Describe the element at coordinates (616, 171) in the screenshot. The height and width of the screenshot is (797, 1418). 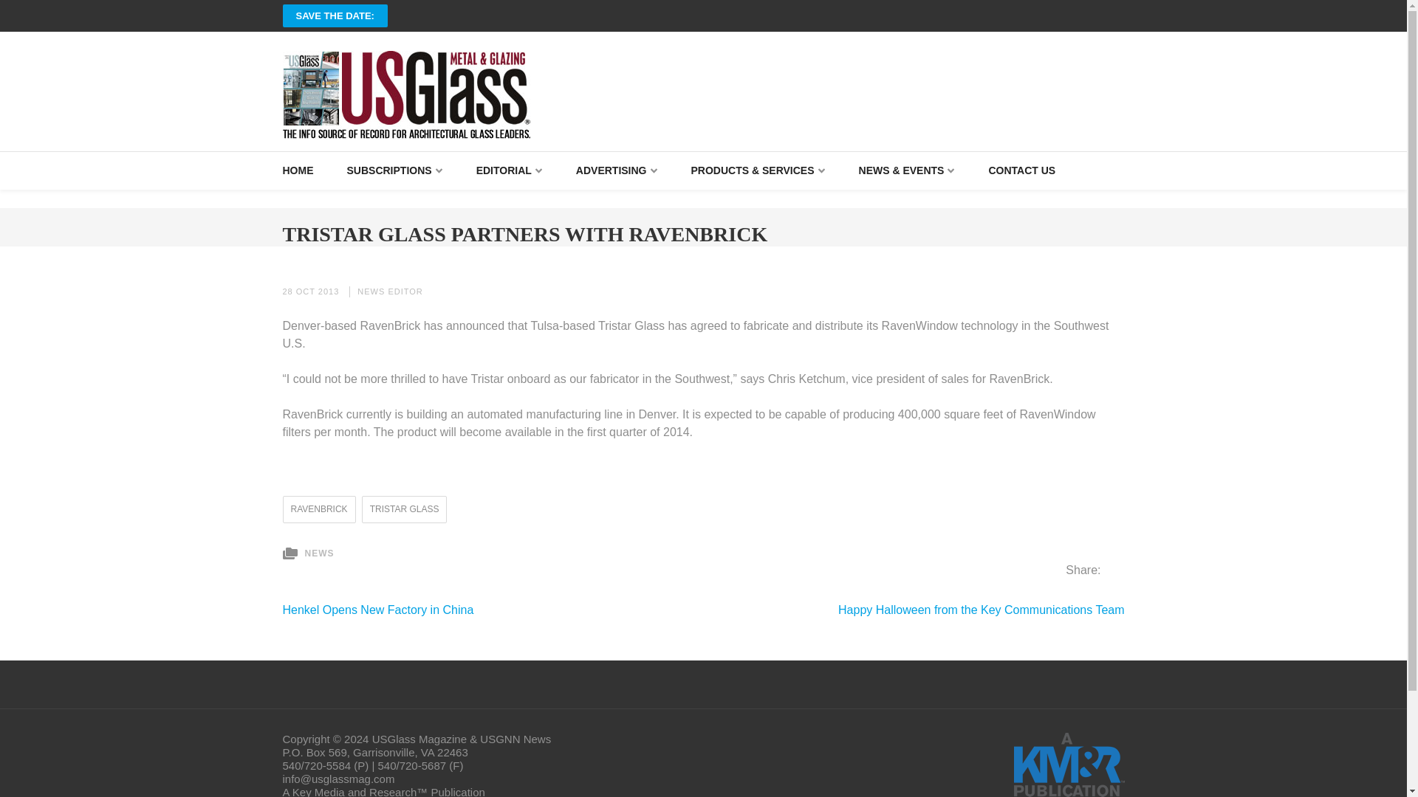
I see `ADVERTISING` at that location.